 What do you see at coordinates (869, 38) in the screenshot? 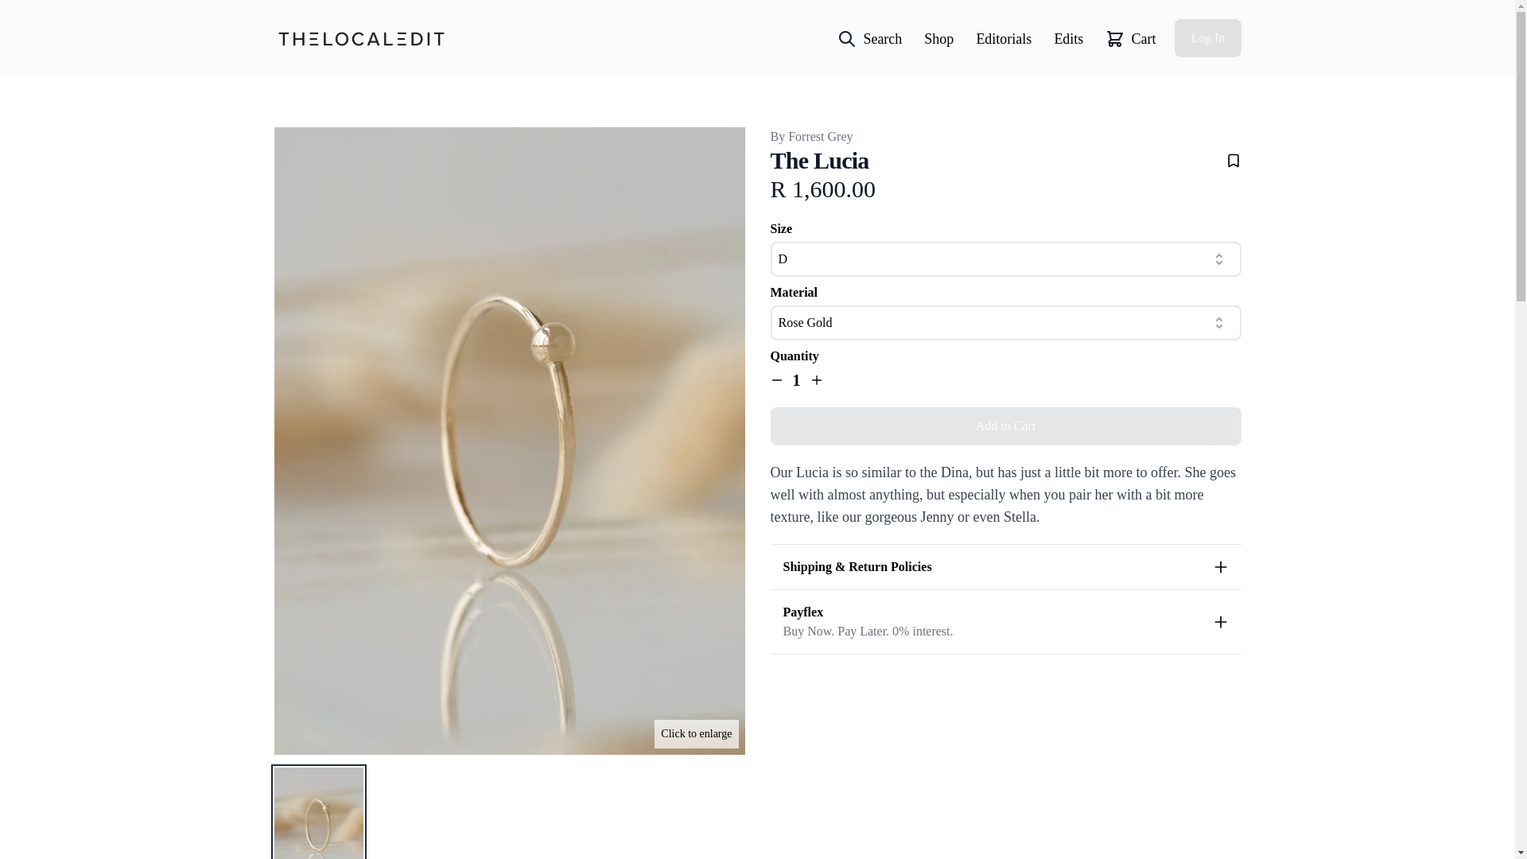
I see `Search` at bounding box center [869, 38].